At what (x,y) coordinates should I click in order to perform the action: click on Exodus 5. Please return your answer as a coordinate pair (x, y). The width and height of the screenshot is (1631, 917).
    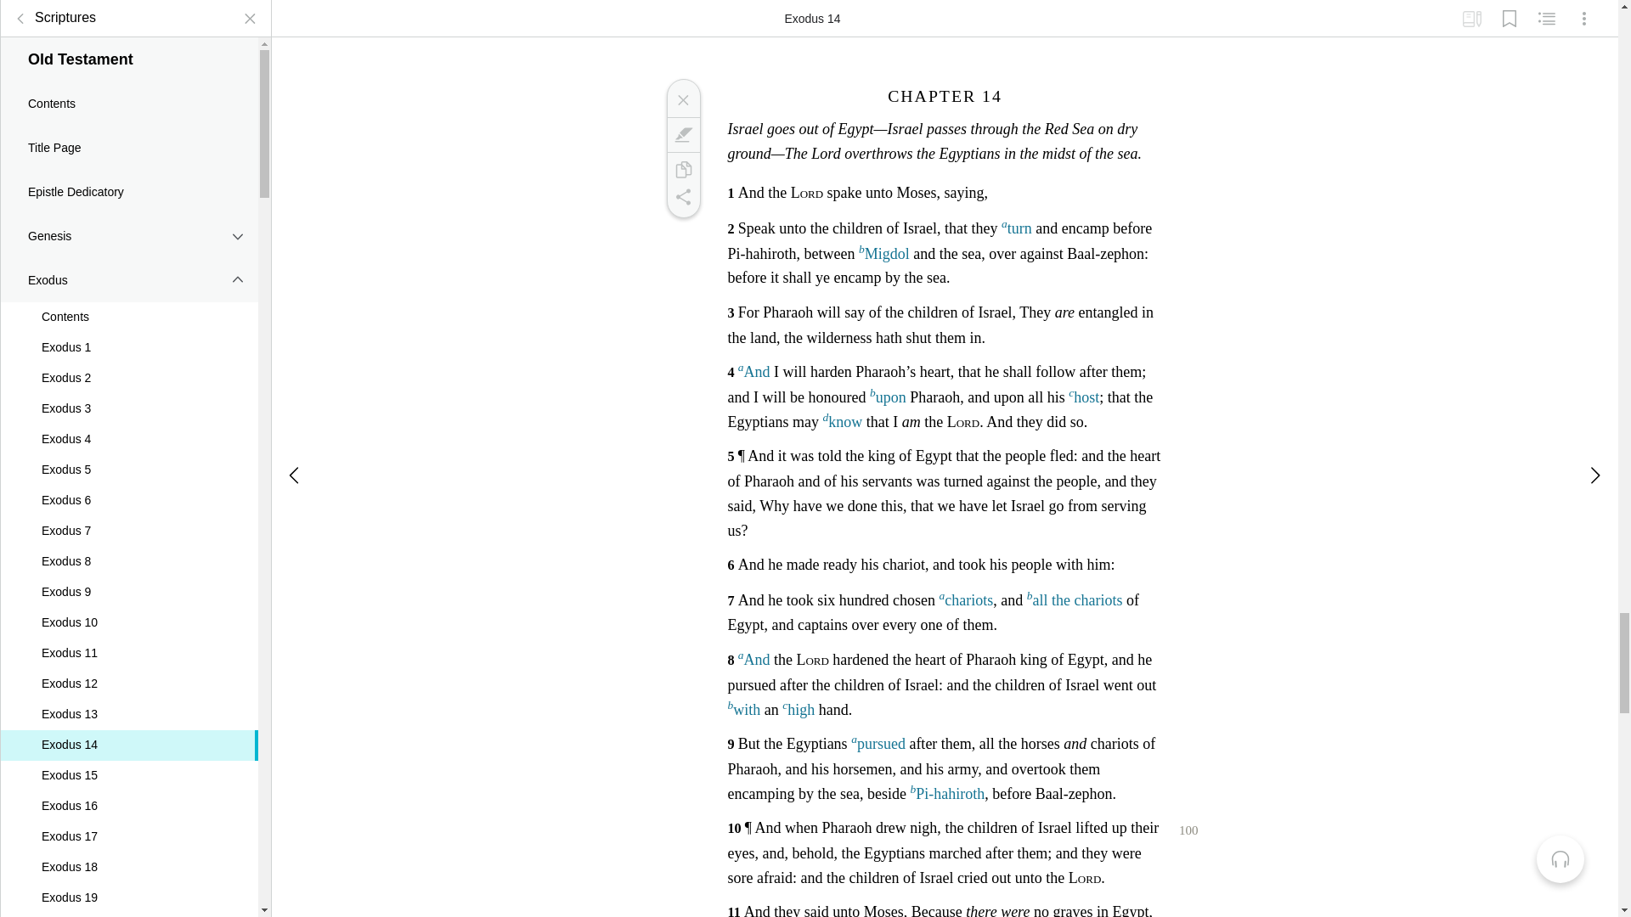
    Looking at the image, I should click on (129, 457).